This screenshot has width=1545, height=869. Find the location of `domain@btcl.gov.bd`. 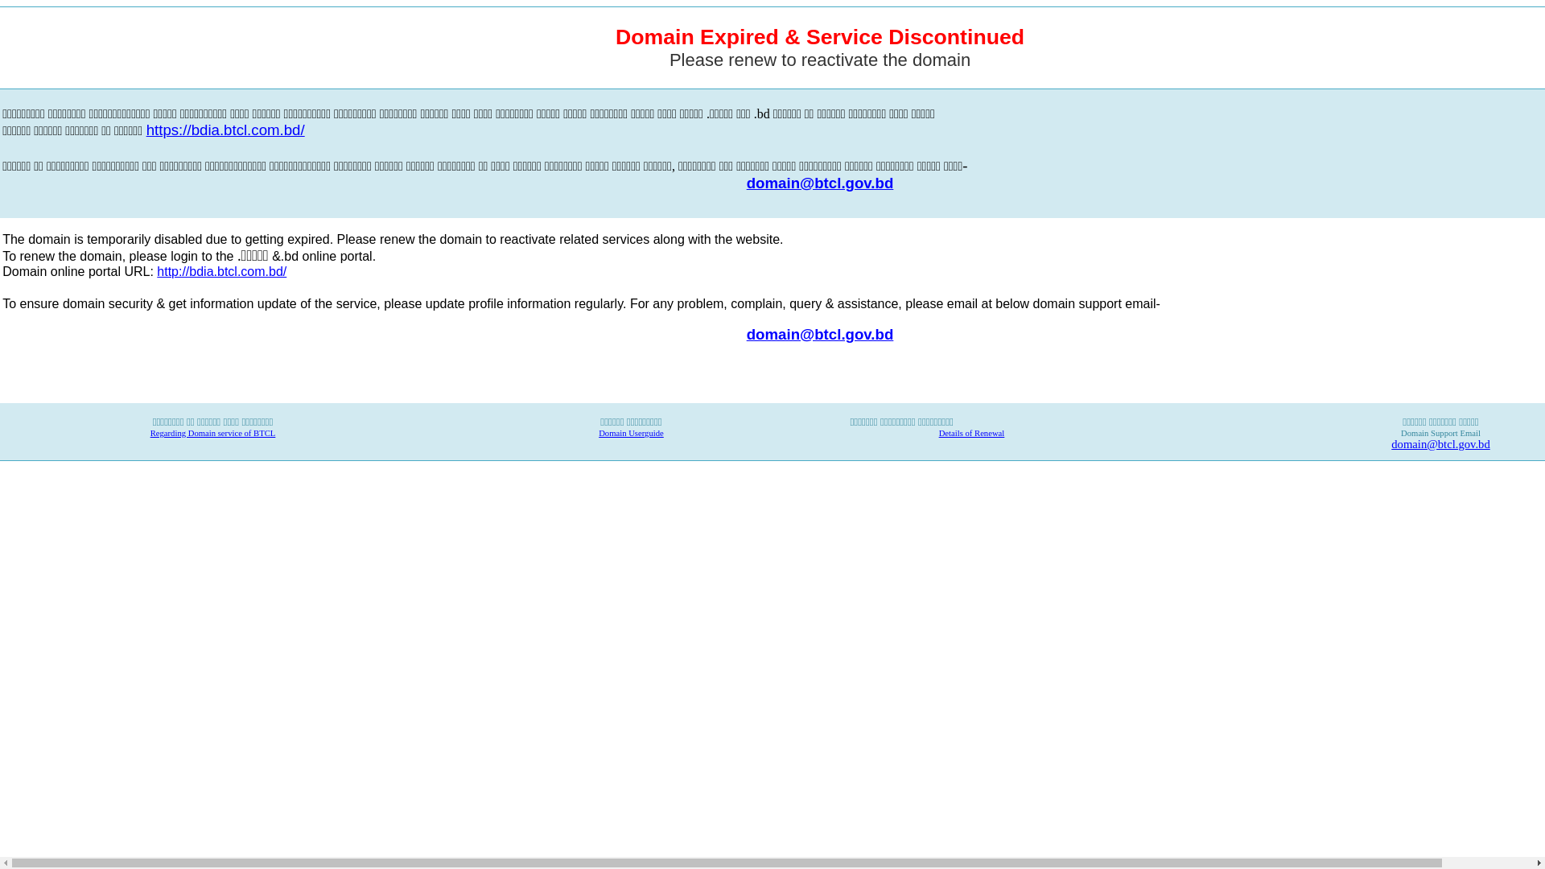

domain@btcl.gov.bd is located at coordinates (821, 183).